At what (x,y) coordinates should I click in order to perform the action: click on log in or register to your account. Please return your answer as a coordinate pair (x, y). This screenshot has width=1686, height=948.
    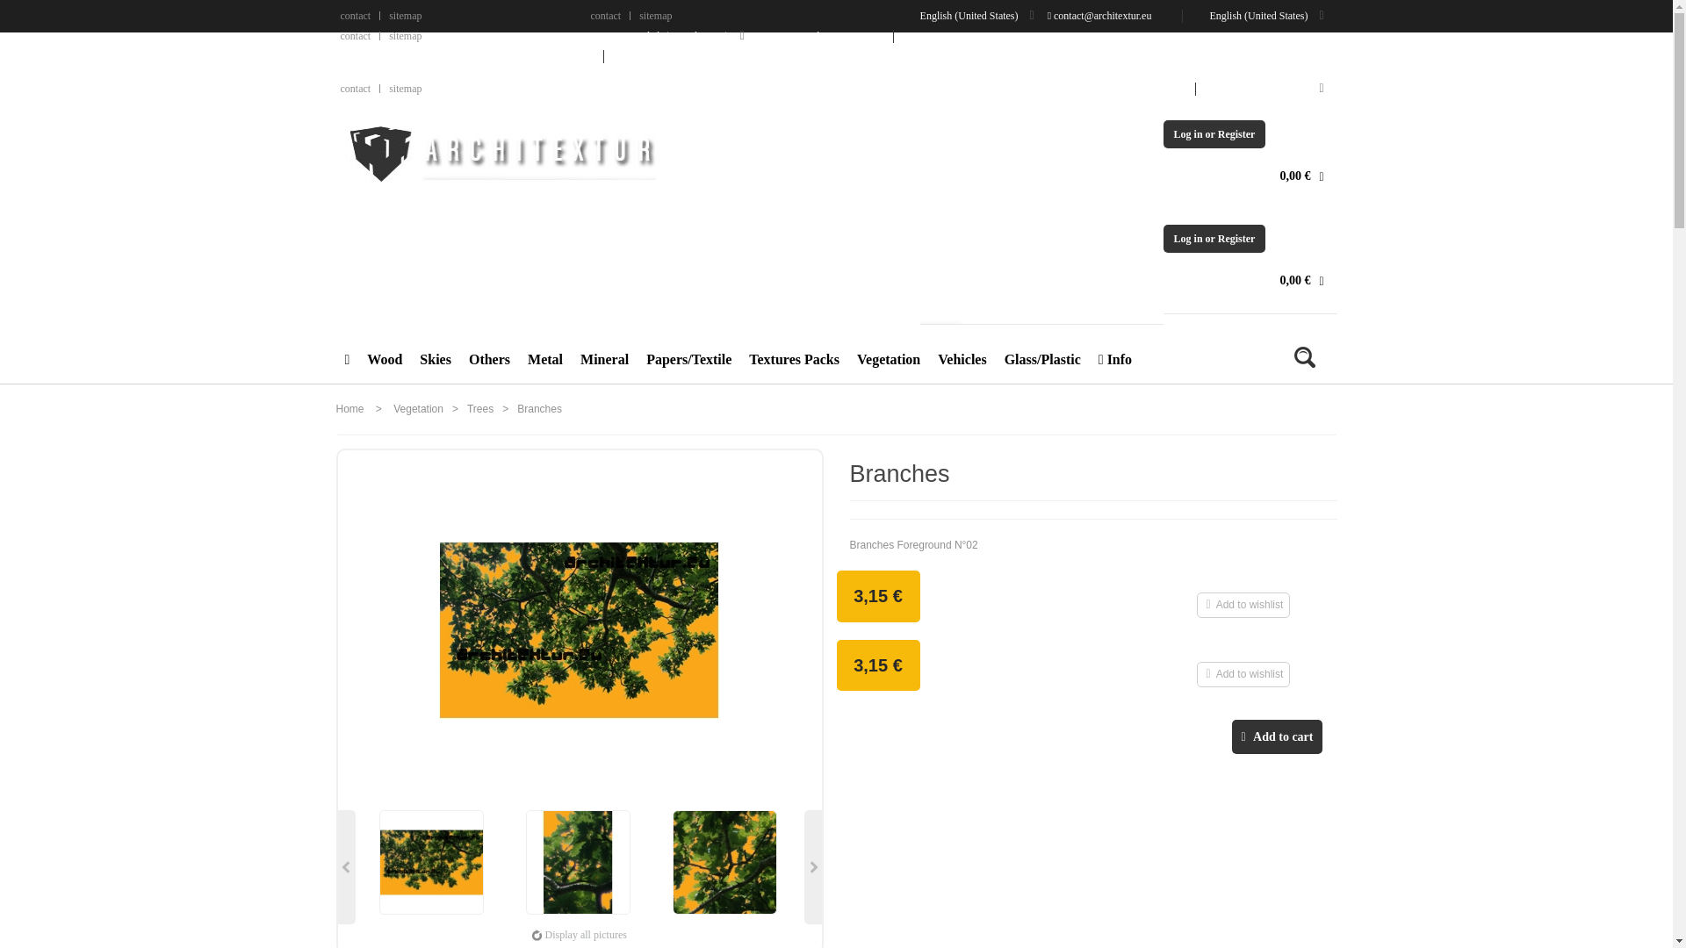
    Looking at the image, I should click on (1214, 133).